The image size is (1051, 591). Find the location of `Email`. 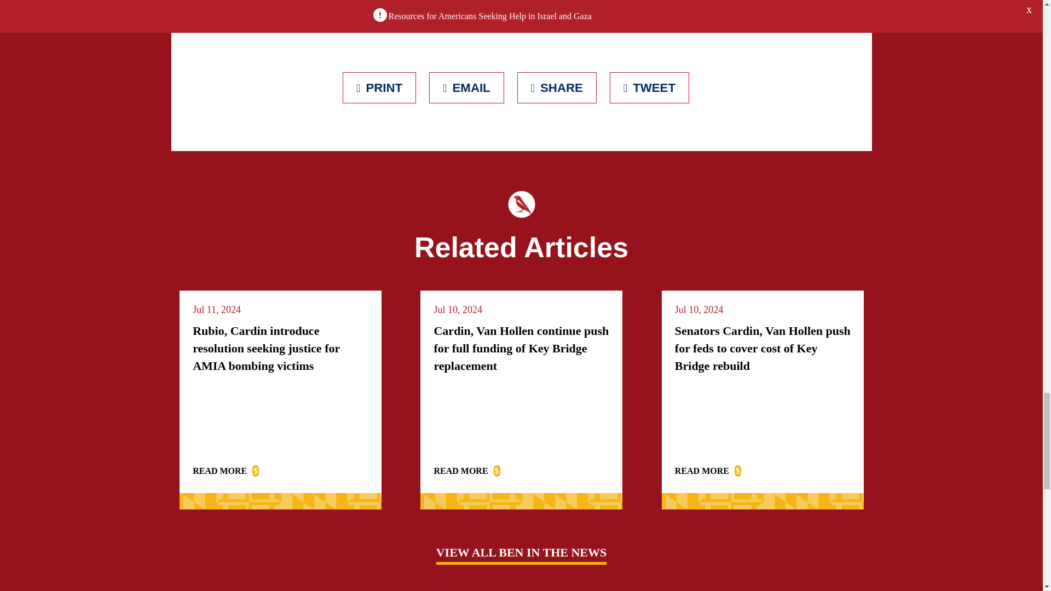

Email is located at coordinates (466, 88).